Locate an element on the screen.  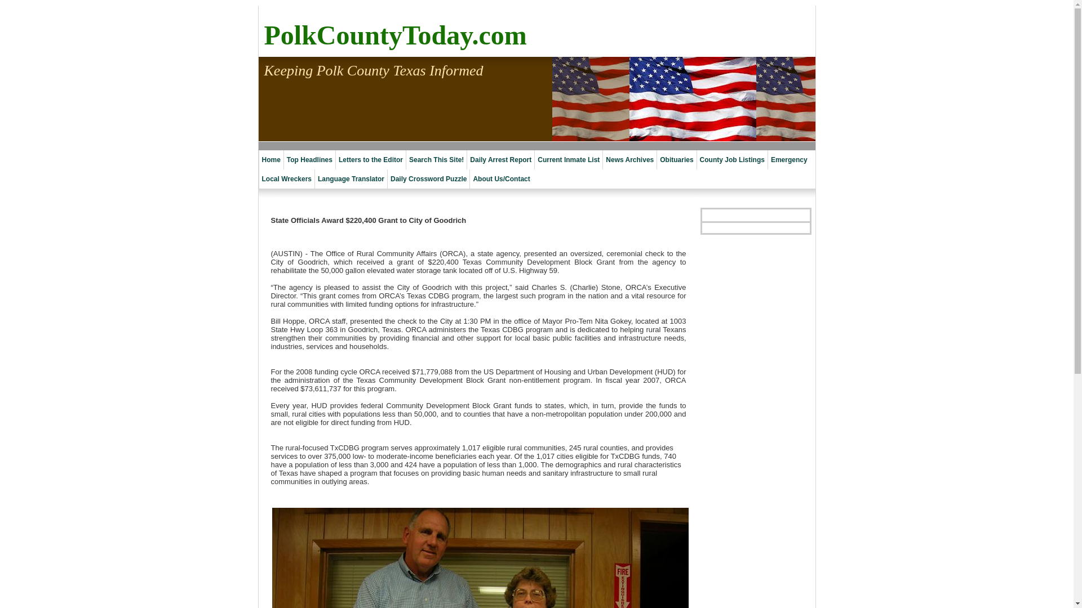
Daily Arrest Report is located at coordinates (500, 160).